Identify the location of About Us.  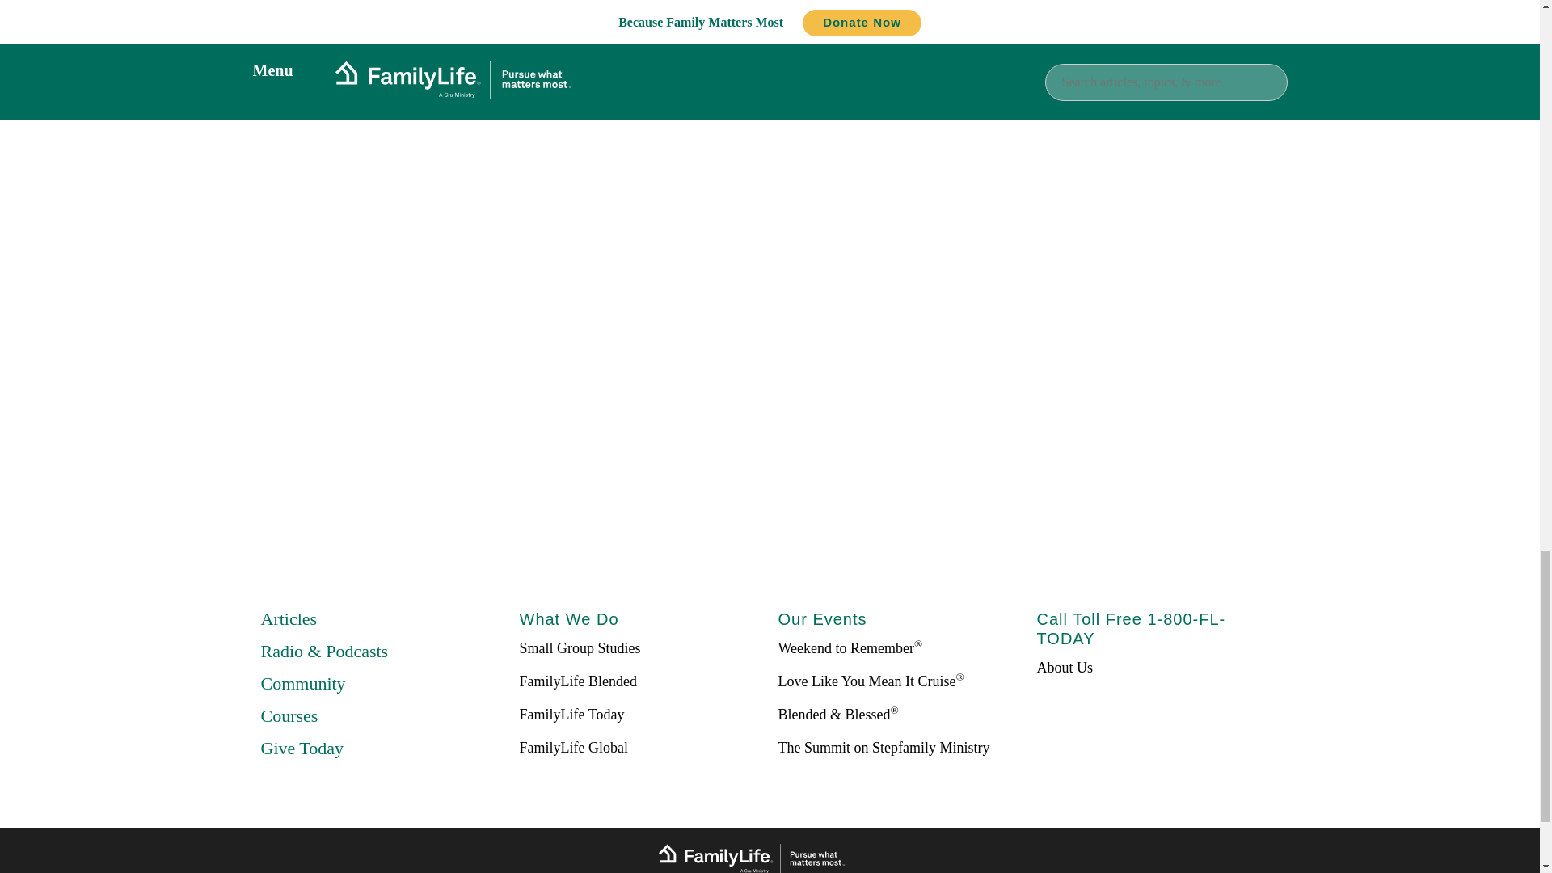
(1064, 668).